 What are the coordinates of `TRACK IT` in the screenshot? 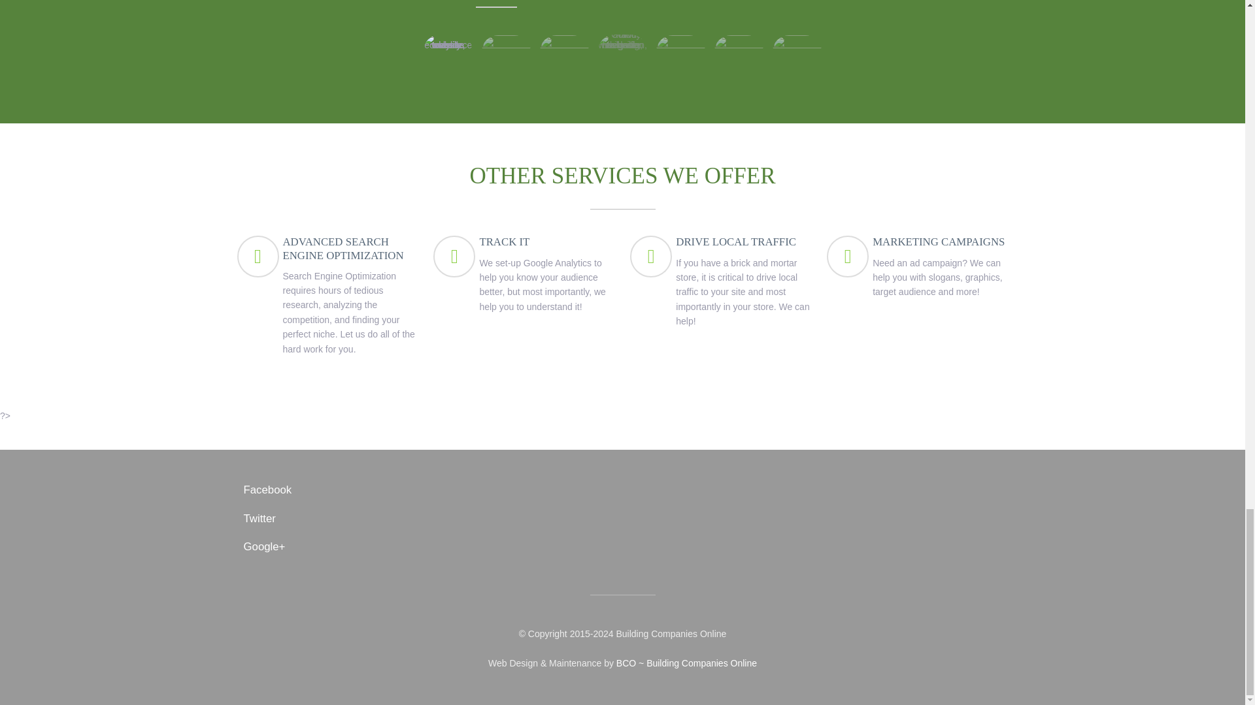 It's located at (505, 242).